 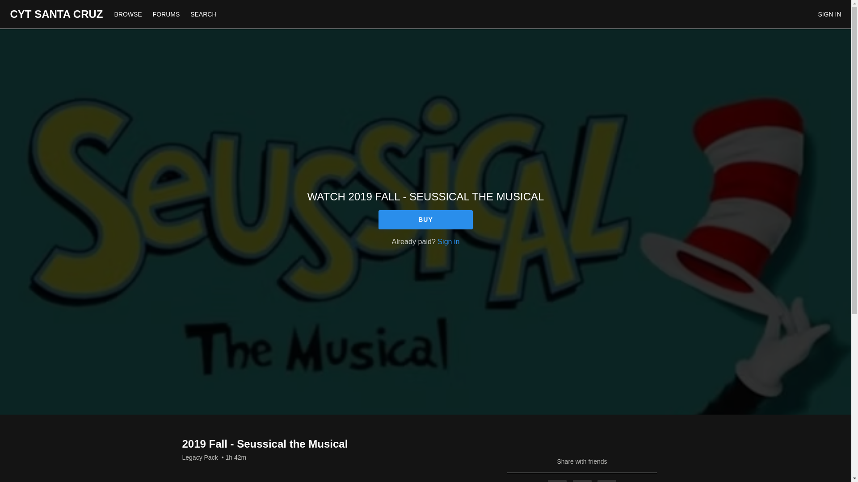 I want to click on Skip to main content, so click(x=28, y=4).